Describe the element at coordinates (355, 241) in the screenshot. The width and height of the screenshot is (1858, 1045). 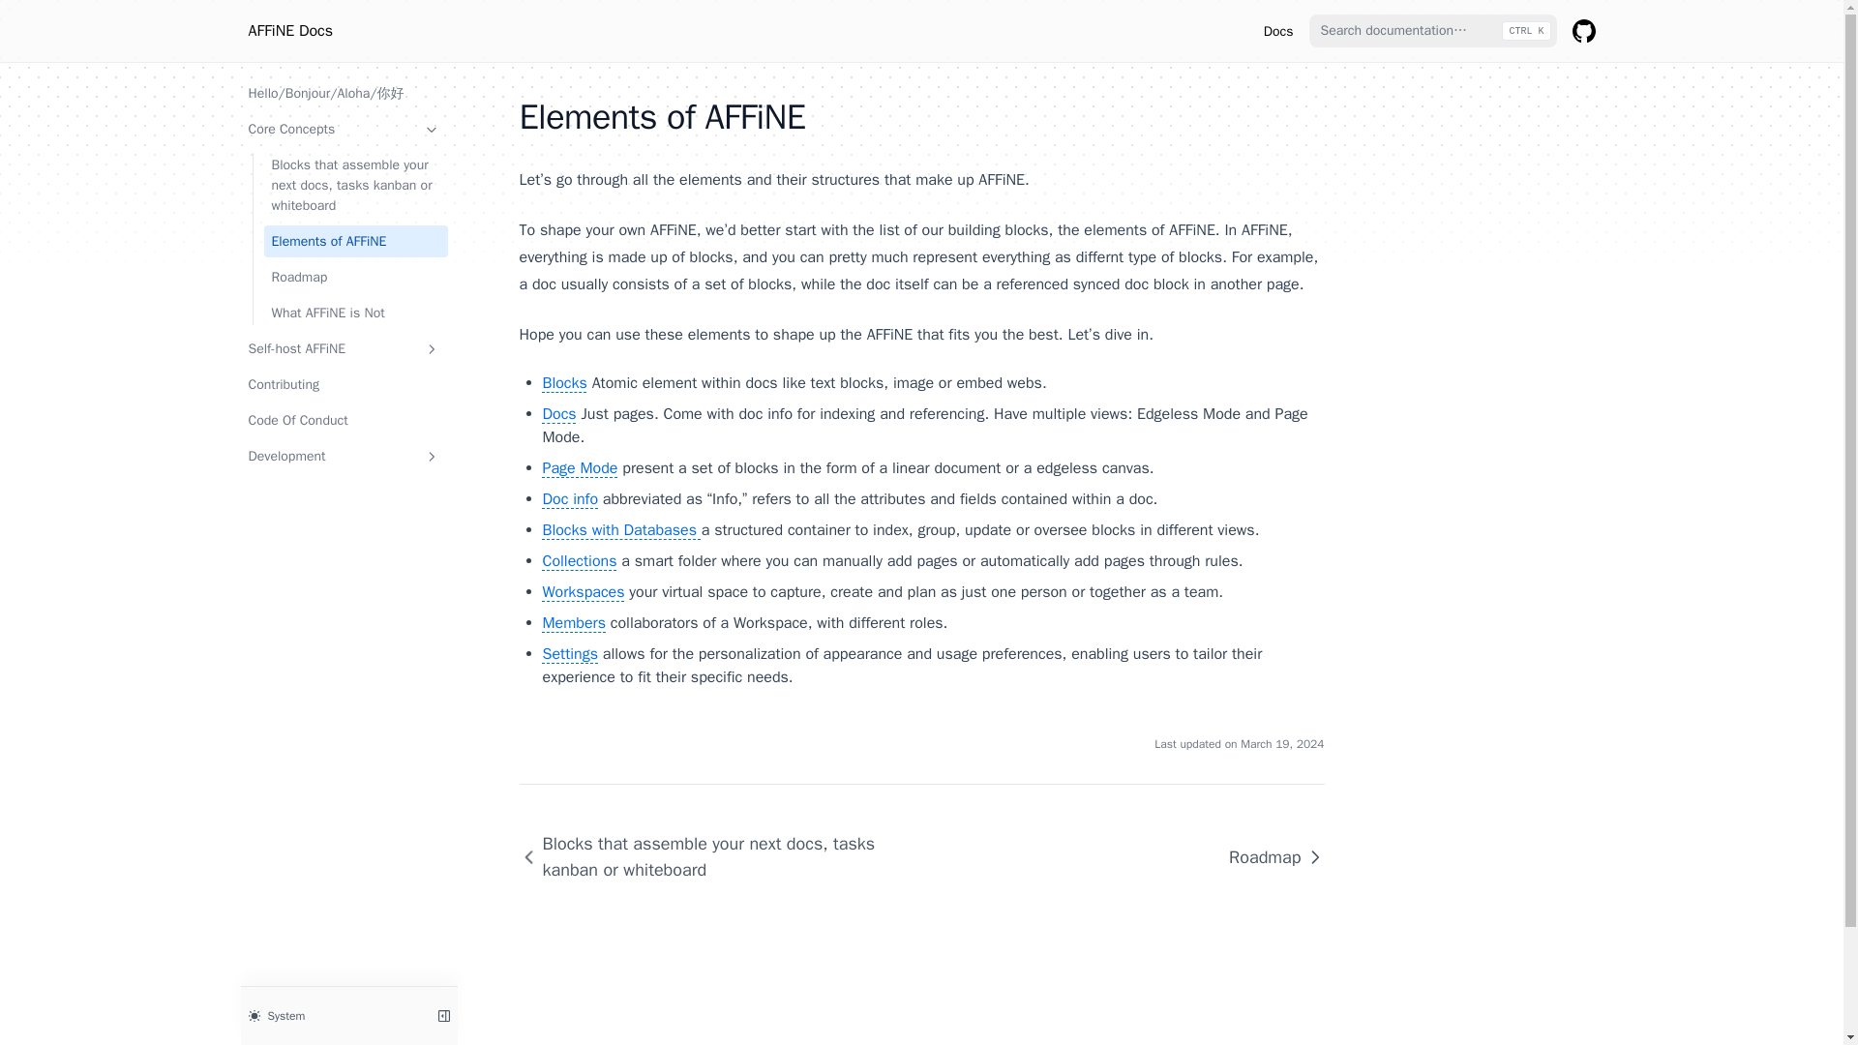
I see `Elements of AFFiNE` at that location.